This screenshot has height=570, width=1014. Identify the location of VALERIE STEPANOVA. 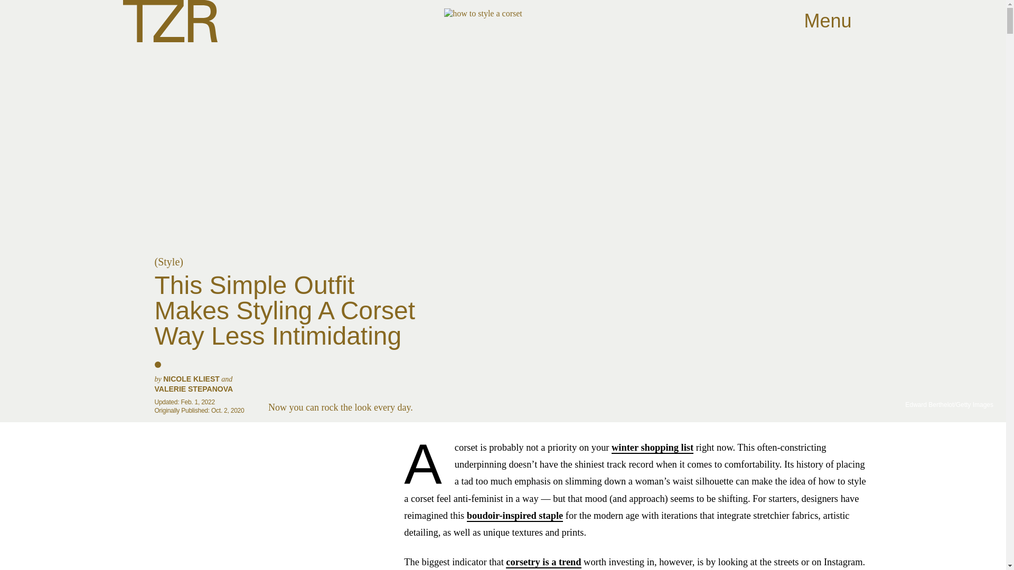
(193, 389).